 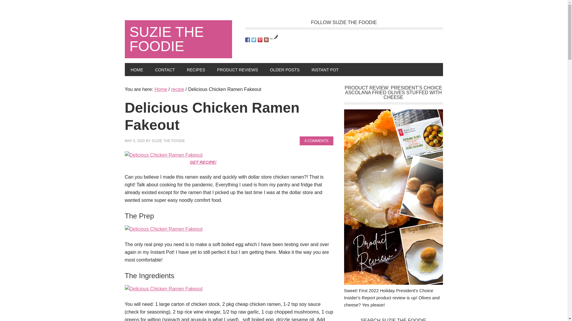 What do you see at coordinates (161, 89) in the screenshot?
I see `Home` at bounding box center [161, 89].